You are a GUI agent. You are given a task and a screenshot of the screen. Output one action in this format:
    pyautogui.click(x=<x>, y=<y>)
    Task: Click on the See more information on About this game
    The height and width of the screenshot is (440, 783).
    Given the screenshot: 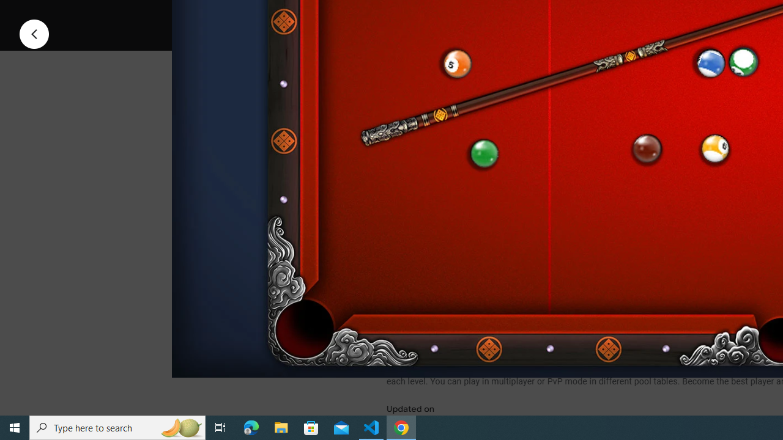 What is the action you would take?
    pyautogui.click(x=508, y=292)
    